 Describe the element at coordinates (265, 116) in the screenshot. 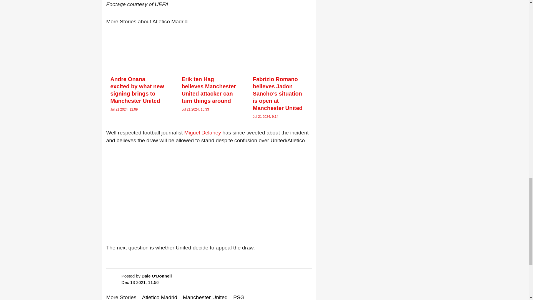

I see `Jul 21 2024, 9:14` at that location.